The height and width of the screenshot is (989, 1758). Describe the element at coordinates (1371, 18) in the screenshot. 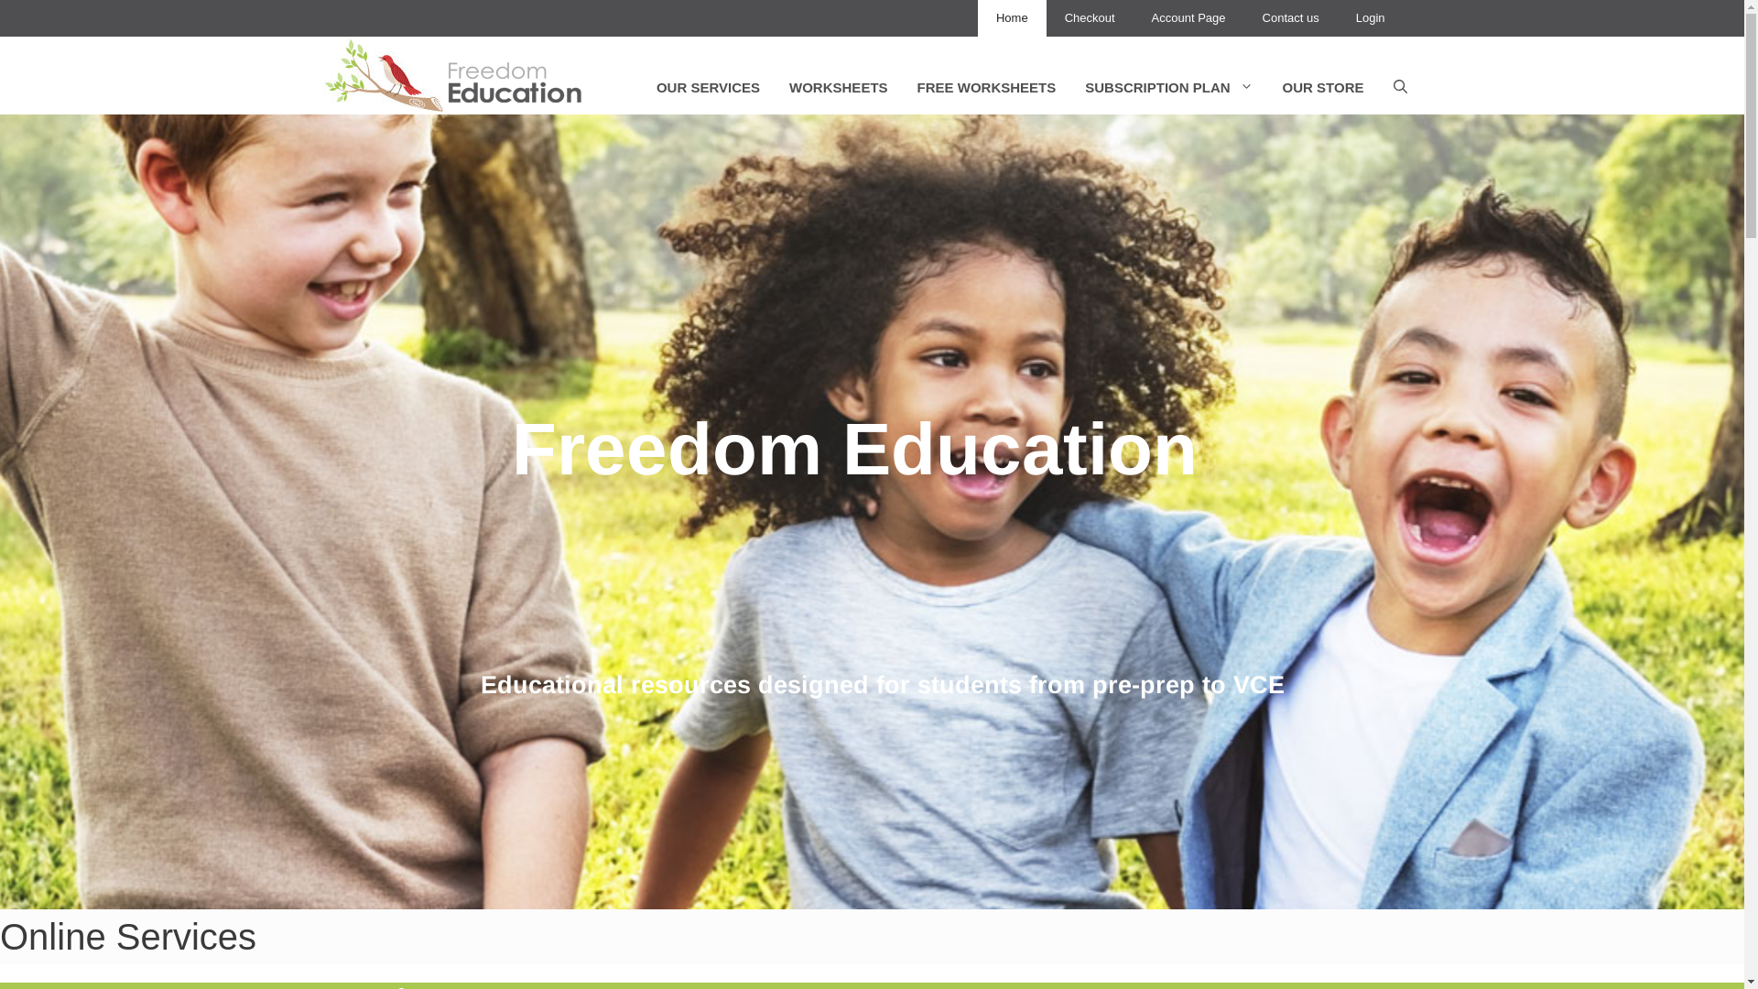

I see `Login` at that location.